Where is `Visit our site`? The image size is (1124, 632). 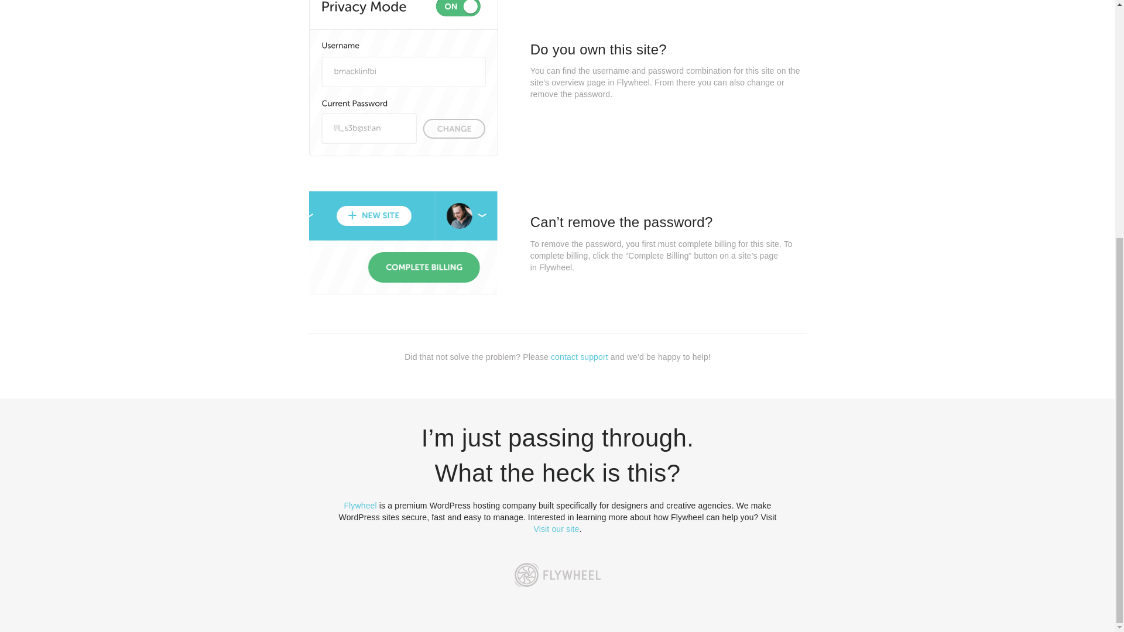
Visit our site is located at coordinates (557, 529).